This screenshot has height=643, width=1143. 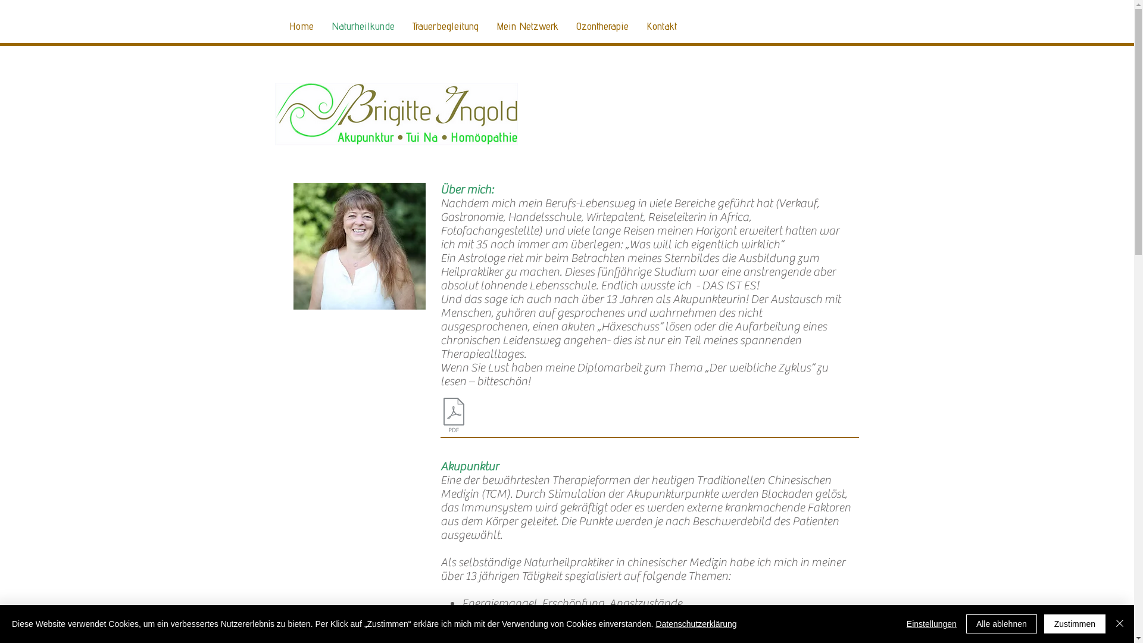 I want to click on Diplomarbeit Paramed.pdf, so click(x=454, y=417).